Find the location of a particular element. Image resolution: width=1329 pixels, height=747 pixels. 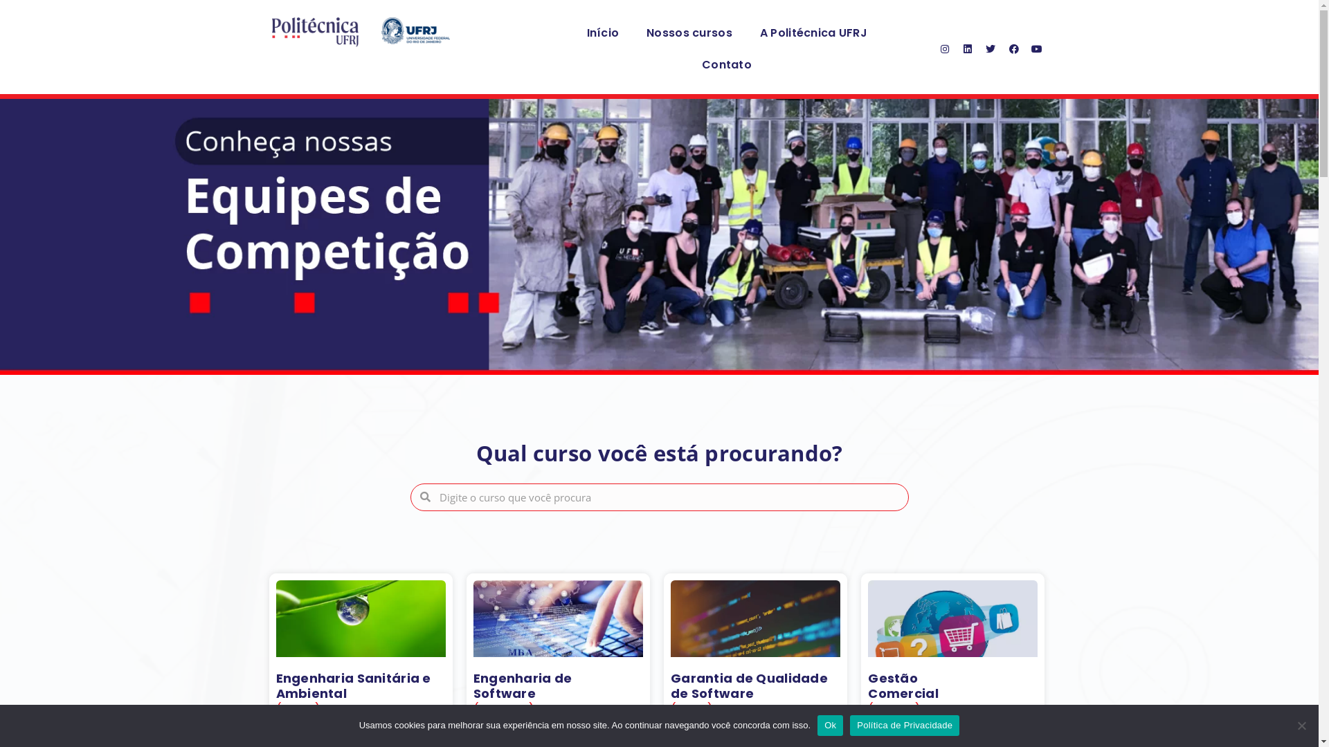

Ok is located at coordinates (831, 726).